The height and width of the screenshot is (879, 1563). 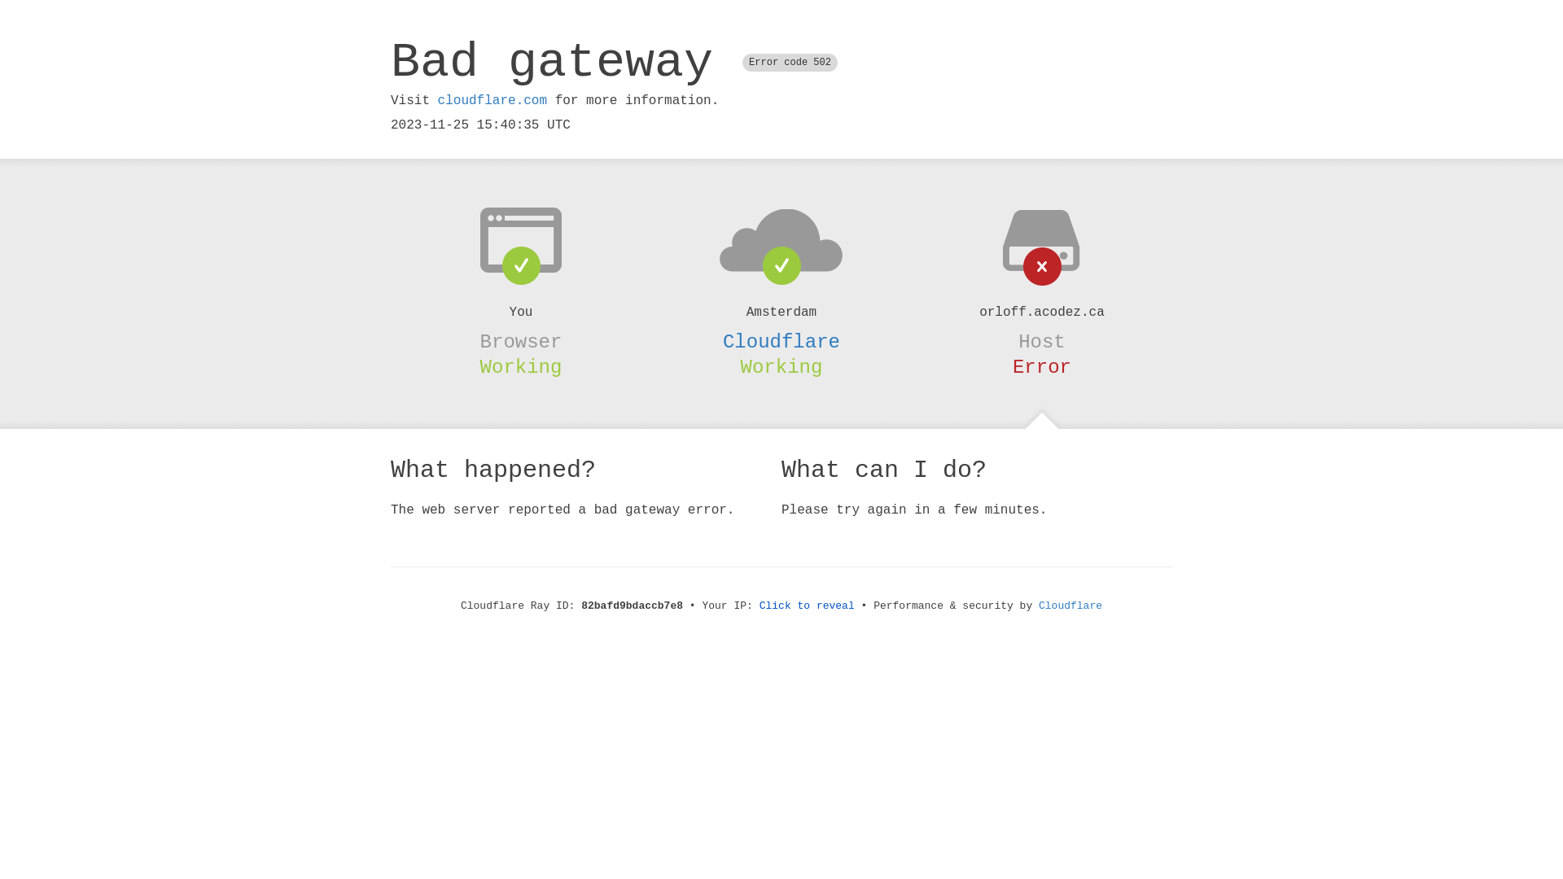 I want to click on Click to reveal, so click(x=808, y=606).